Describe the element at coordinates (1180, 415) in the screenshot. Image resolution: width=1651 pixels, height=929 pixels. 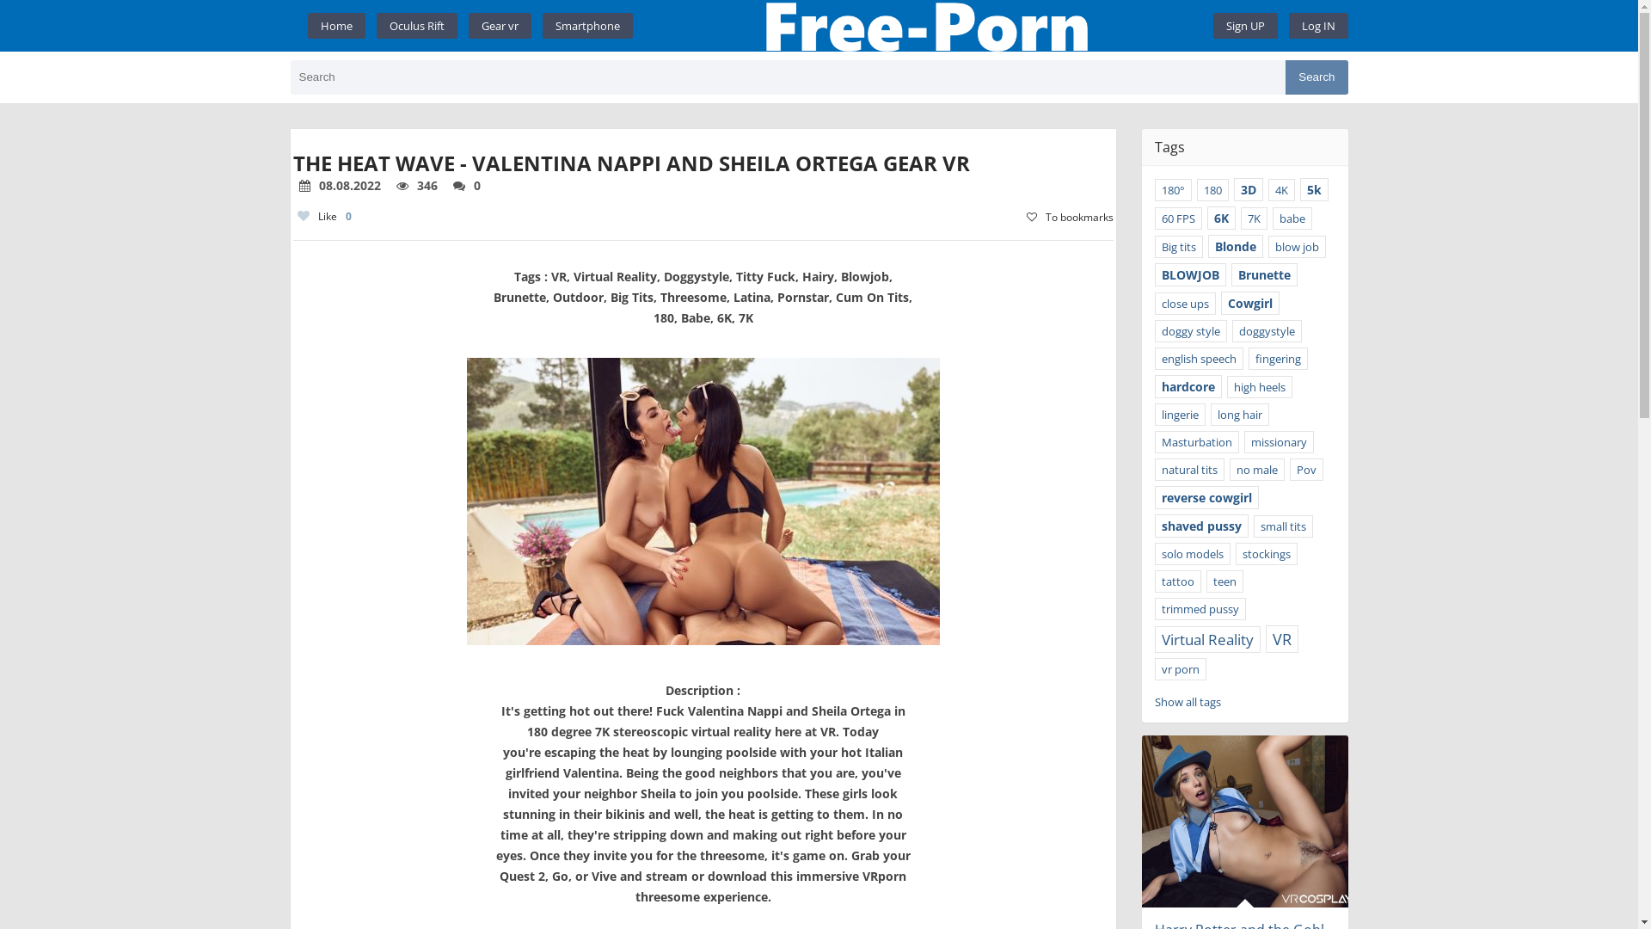
I see `lingerie` at that location.